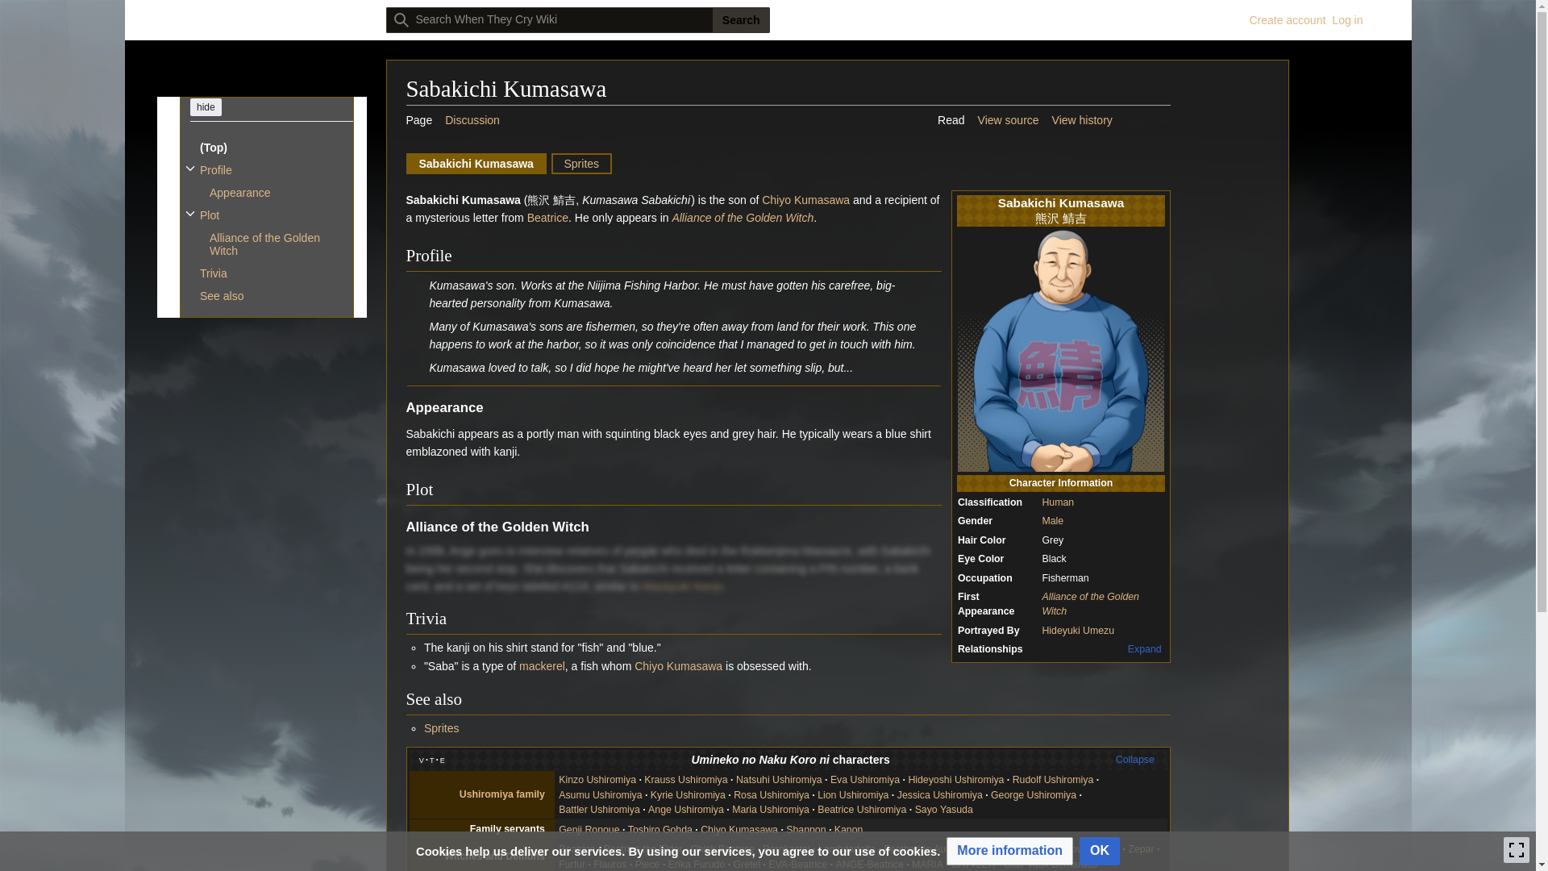 The width and height of the screenshot is (1548, 871). What do you see at coordinates (271, 273) in the screenshot?
I see `Trivia` at bounding box center [271, 273].